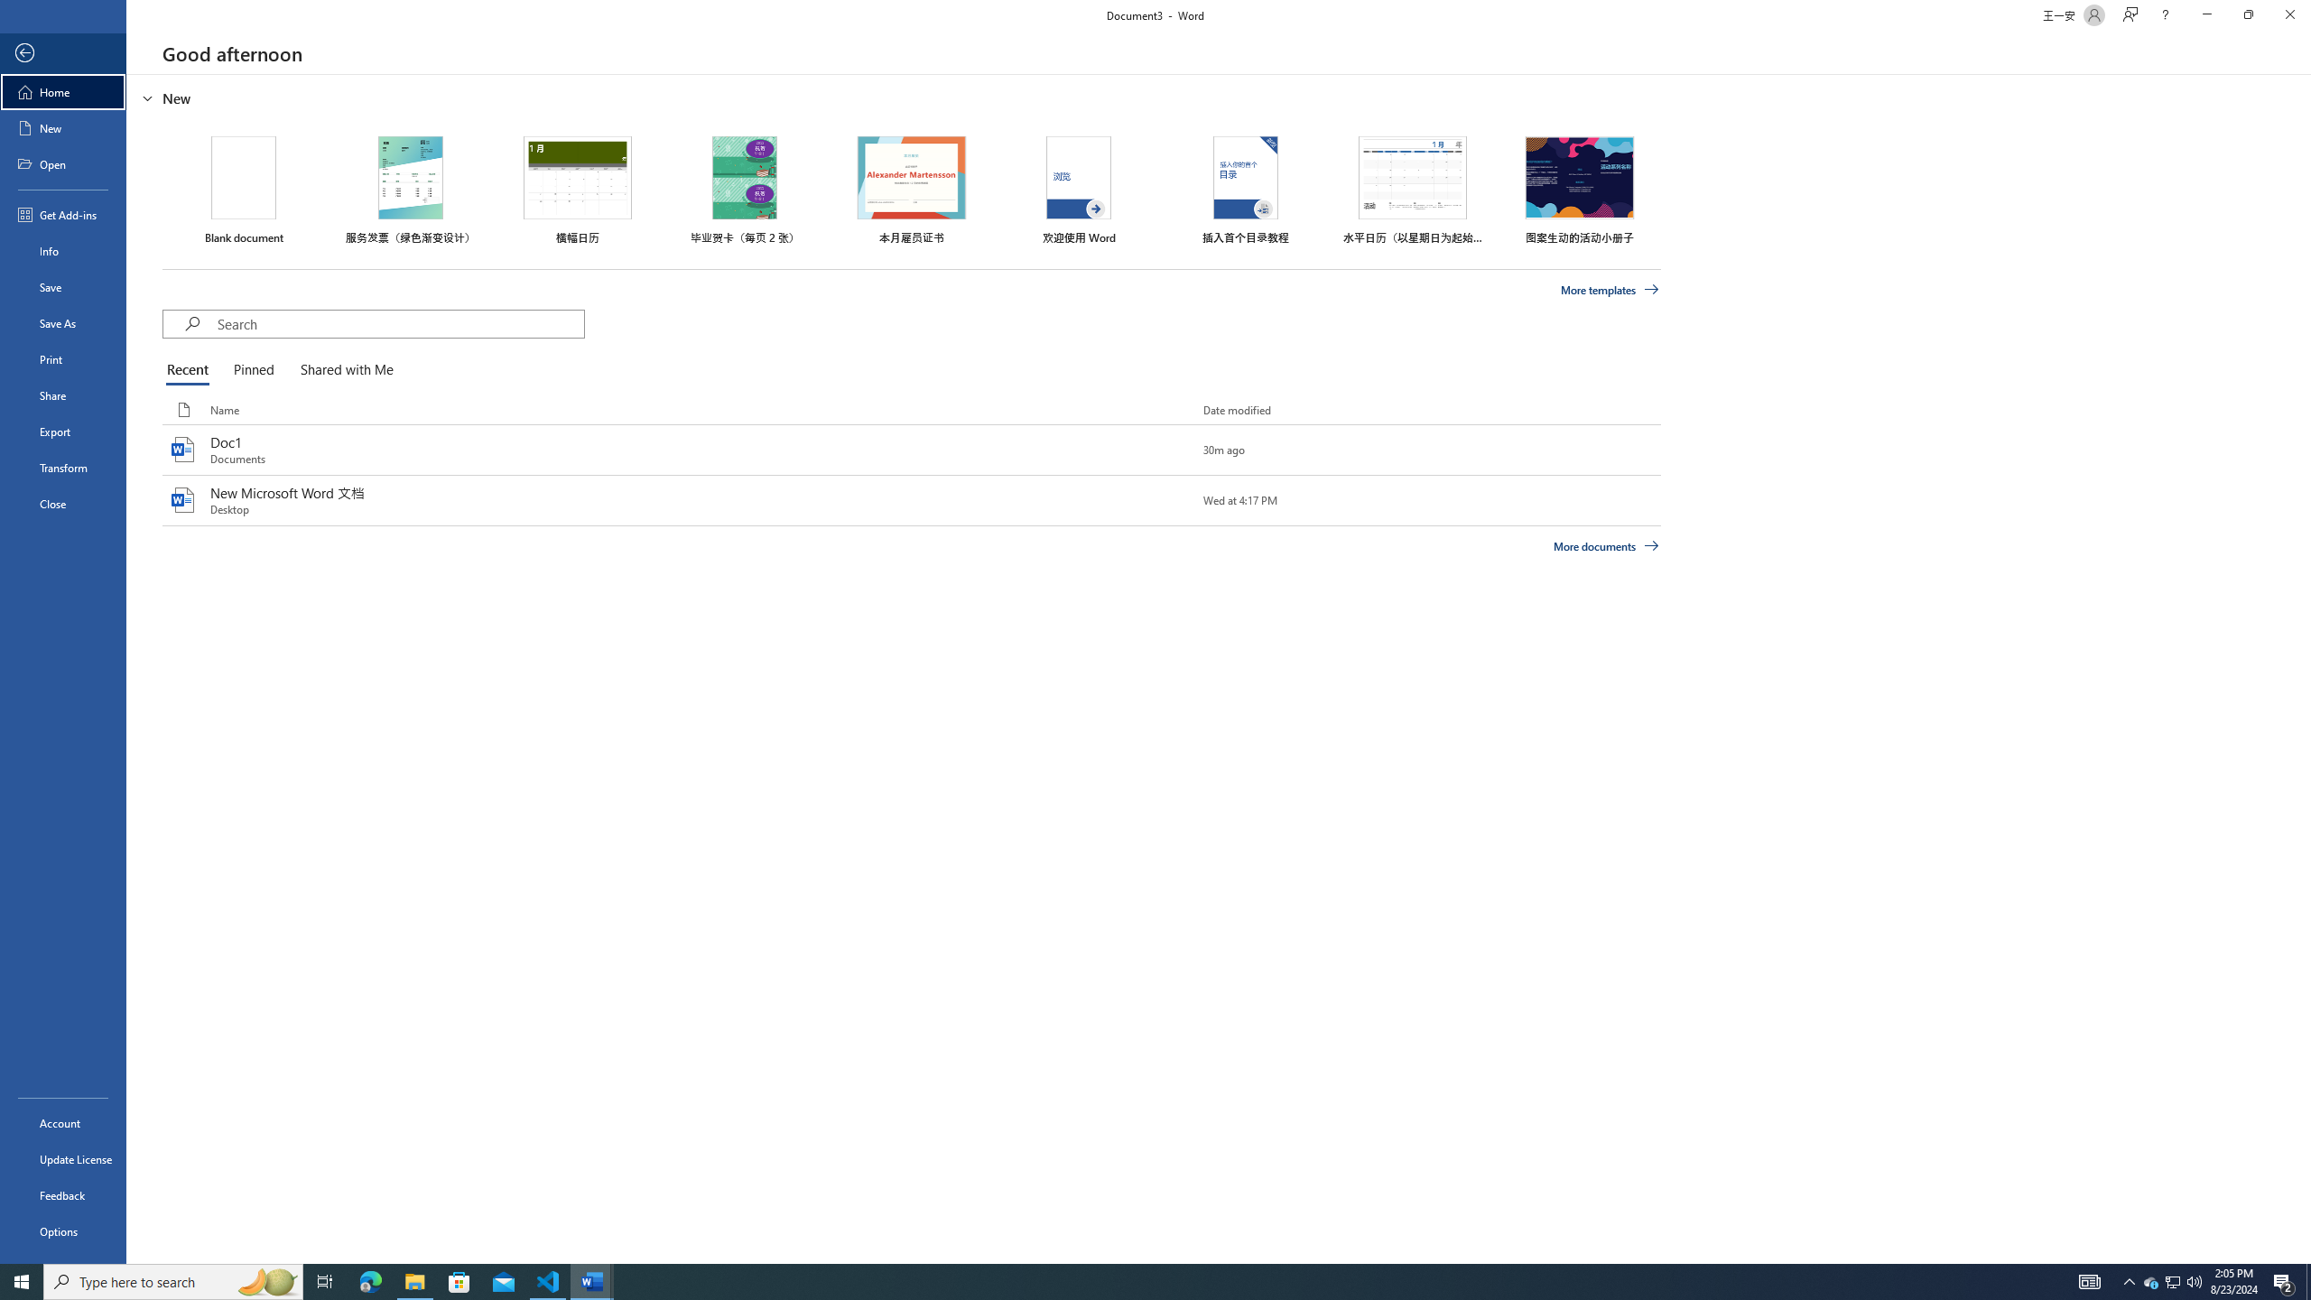  Describe the element at coordinates (63, 504) in the screenshot. I see `Close` at that location.